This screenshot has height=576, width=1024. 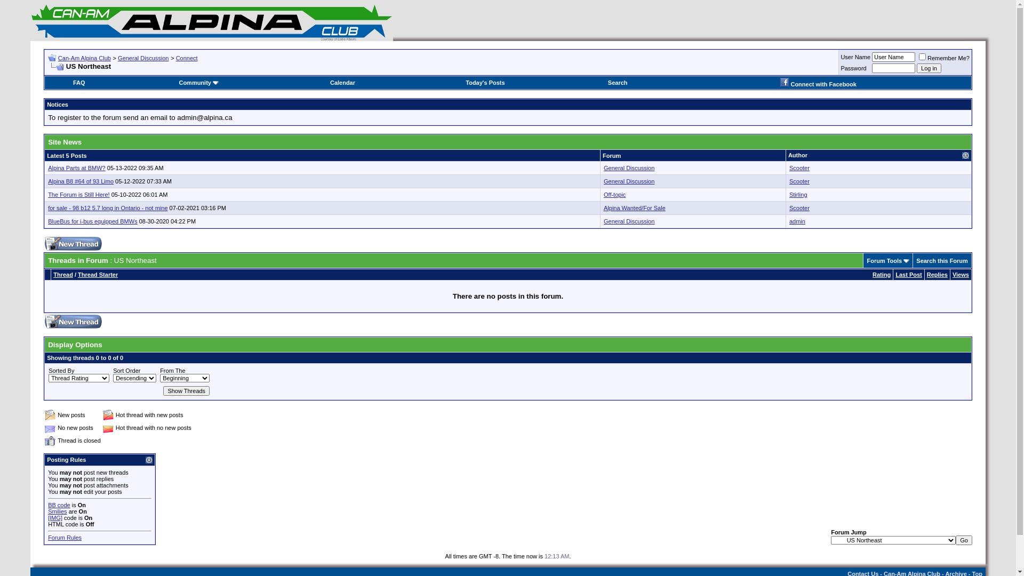 I want to click on Can-Am Alpina Club, so click(x=84, y=58).